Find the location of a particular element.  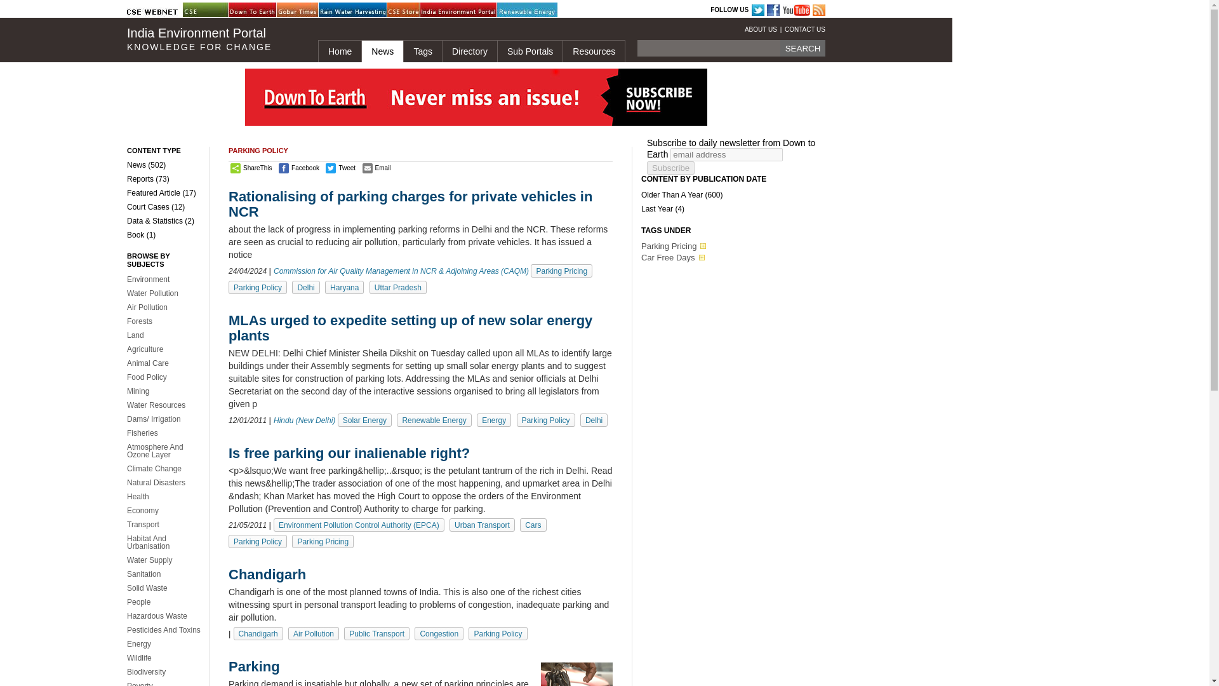

Tags is located at coordinates (422, 51).